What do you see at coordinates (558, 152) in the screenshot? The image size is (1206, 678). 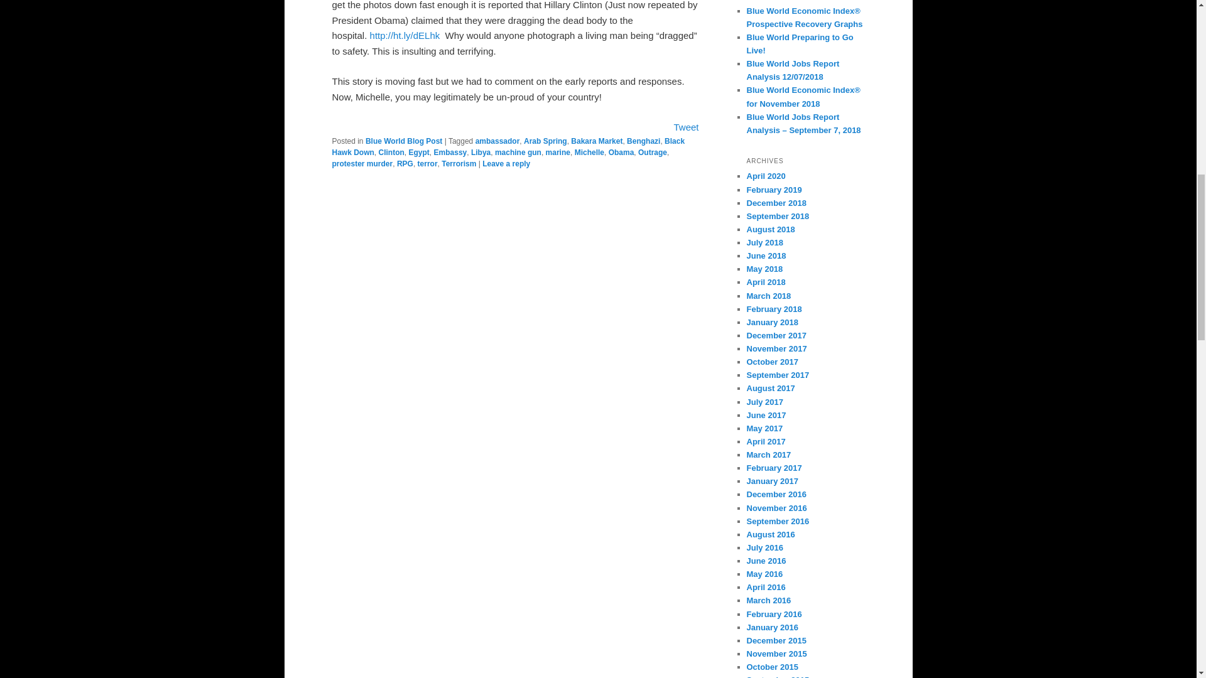 I see `marine` at bounding box center [558, 152].